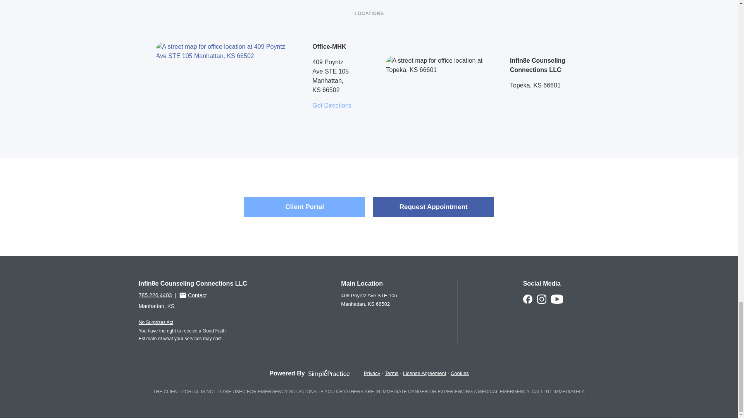 This screenshot has width=744, height=418. I want to click on Client Portal, so click(305, 207).